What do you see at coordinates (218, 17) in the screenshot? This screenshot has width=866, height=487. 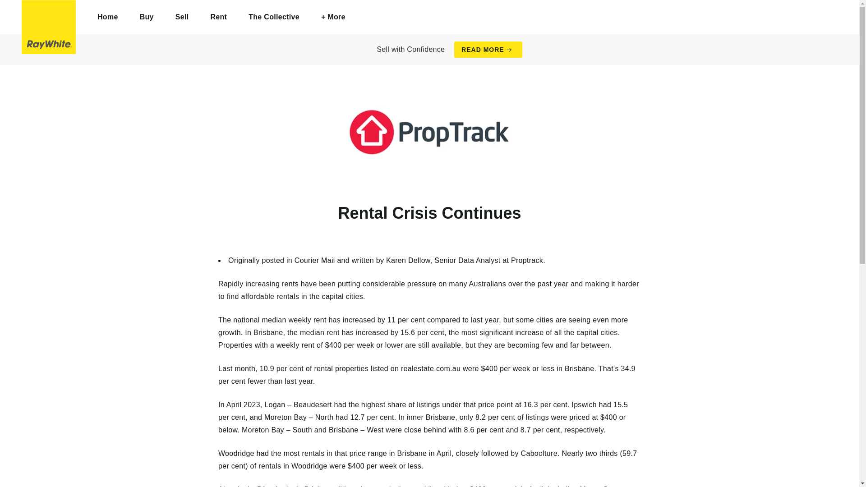 I see `Rent` at bounding box center [218, 17].